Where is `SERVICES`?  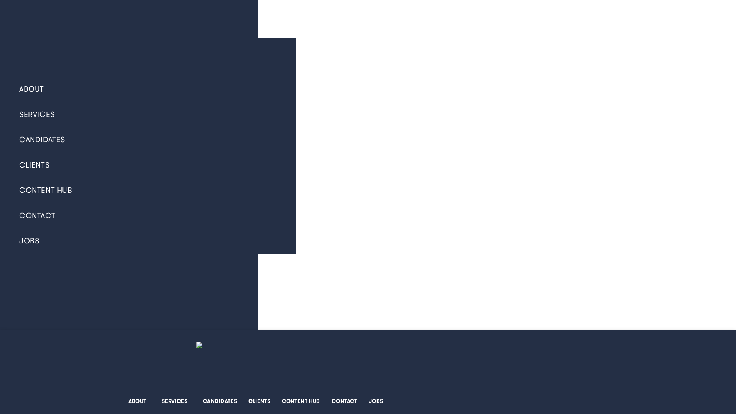 SERVICES is located at coordinates (176, 401).